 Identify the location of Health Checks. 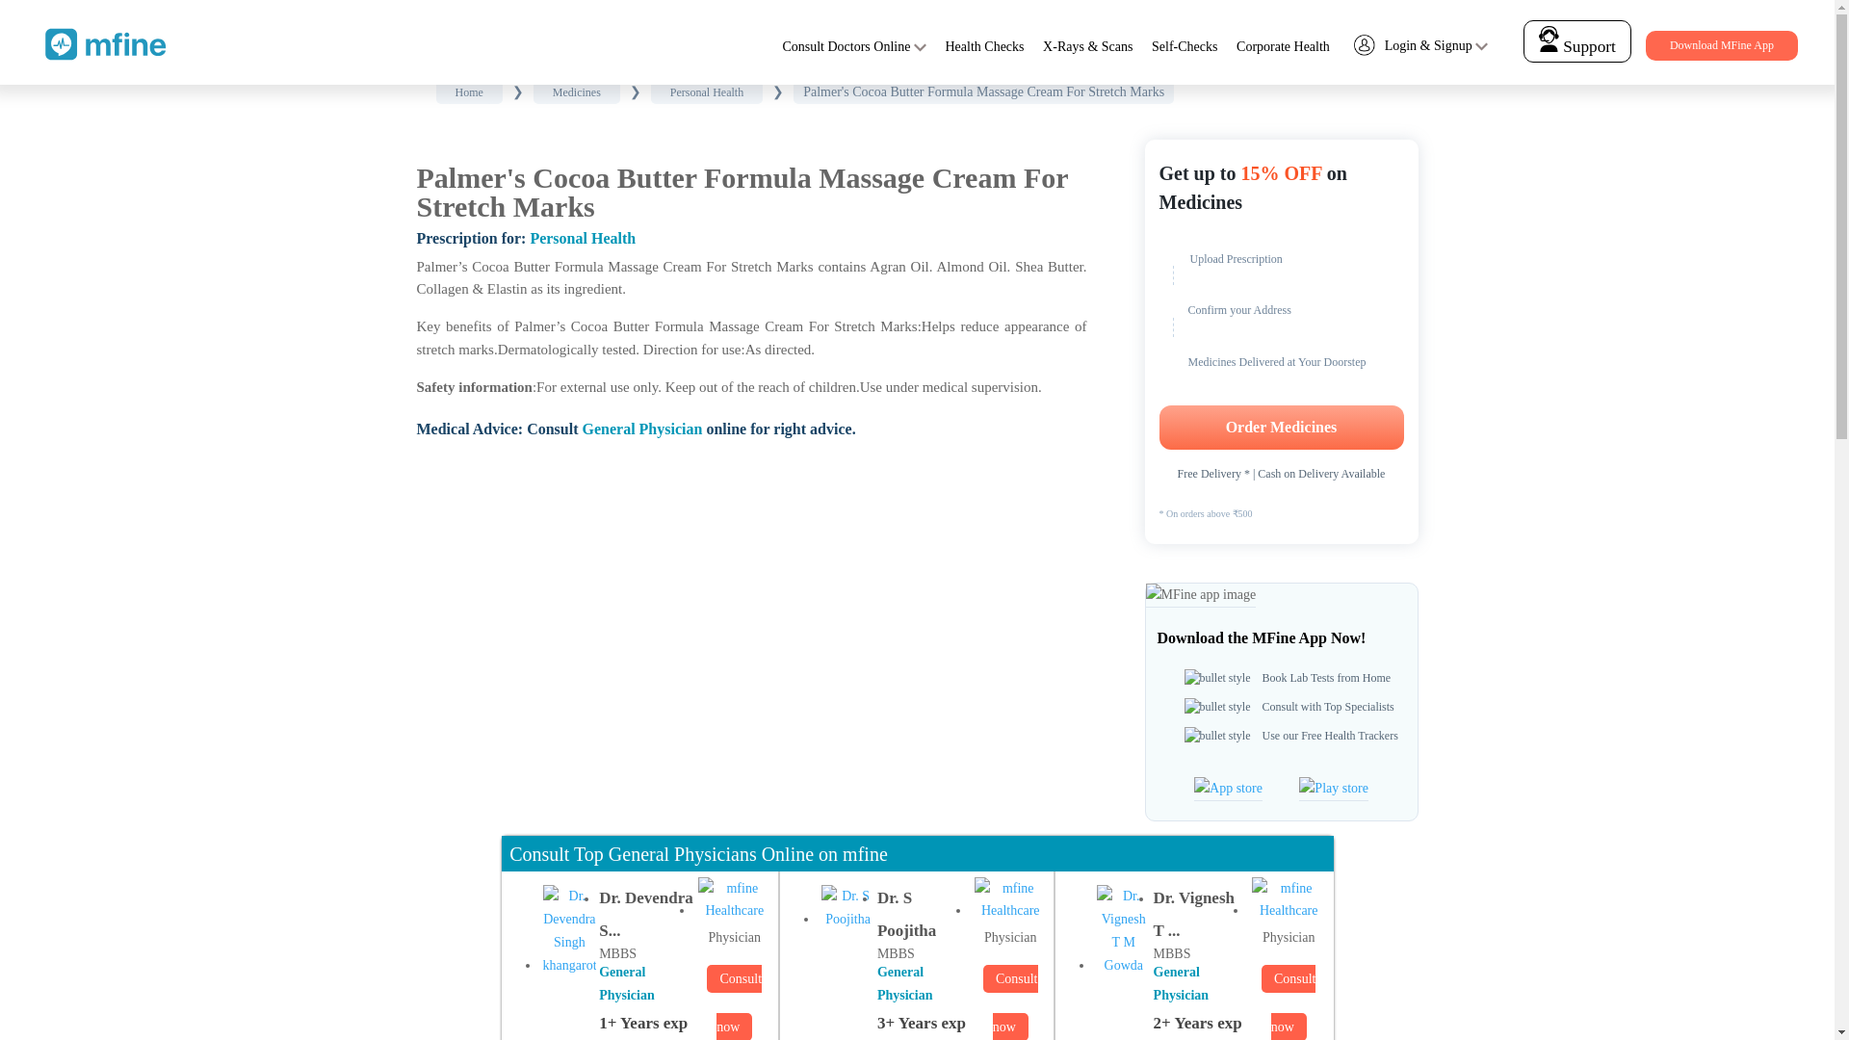
(984, 46).